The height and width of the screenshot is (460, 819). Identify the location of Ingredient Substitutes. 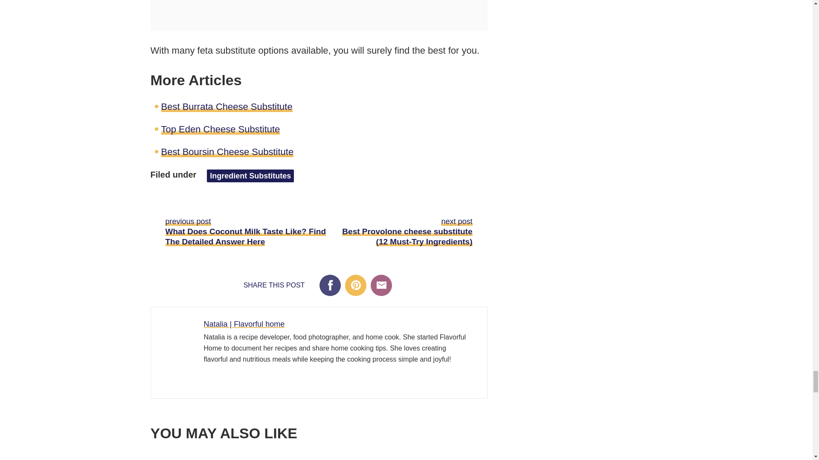
(250, 175).